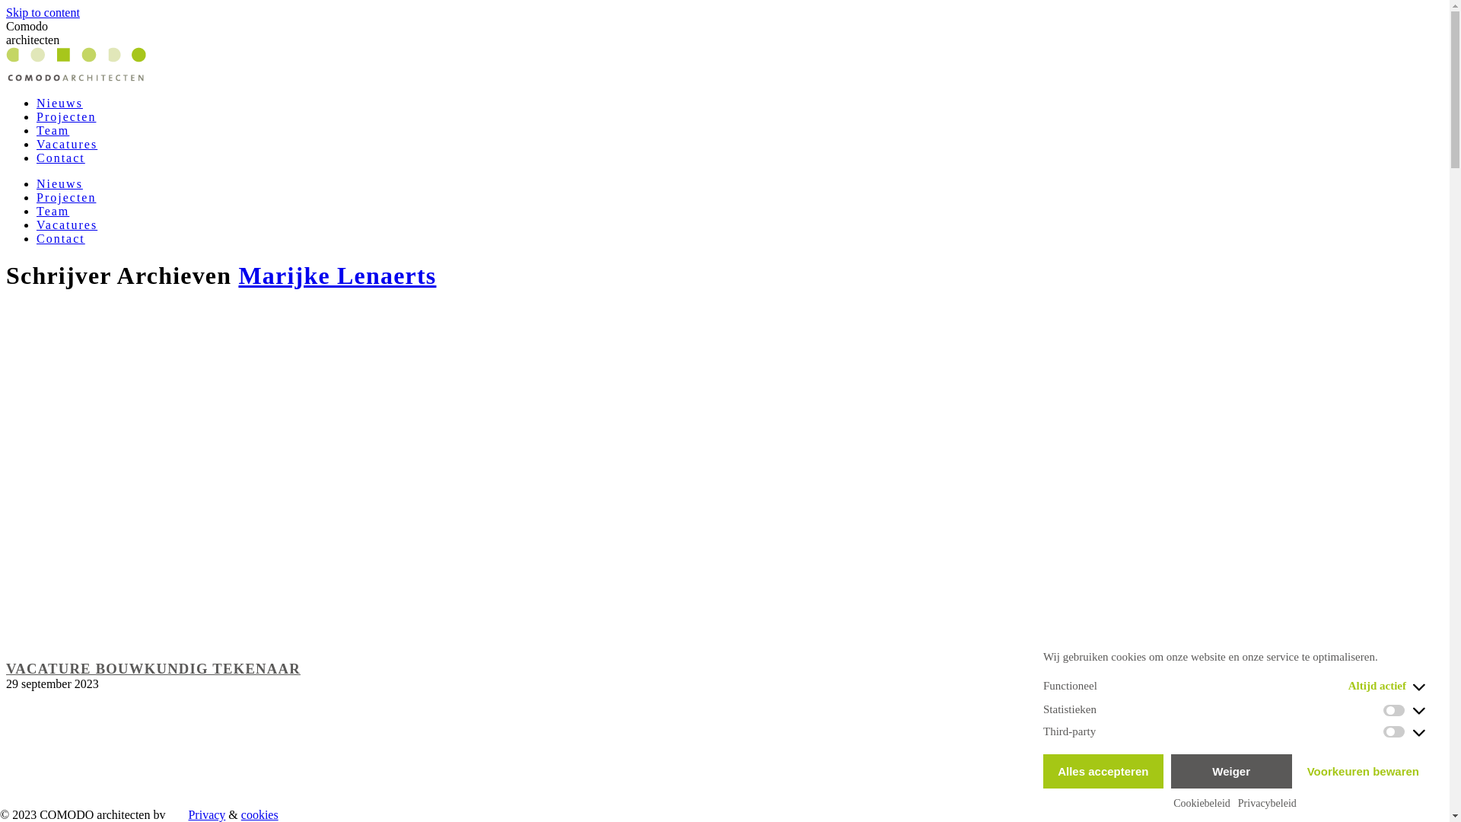 The height and width of the screenshot is (822, 1461). Describe the element at coordinates (59, 104) in the screenshot. I see `Nieuws` at that location.